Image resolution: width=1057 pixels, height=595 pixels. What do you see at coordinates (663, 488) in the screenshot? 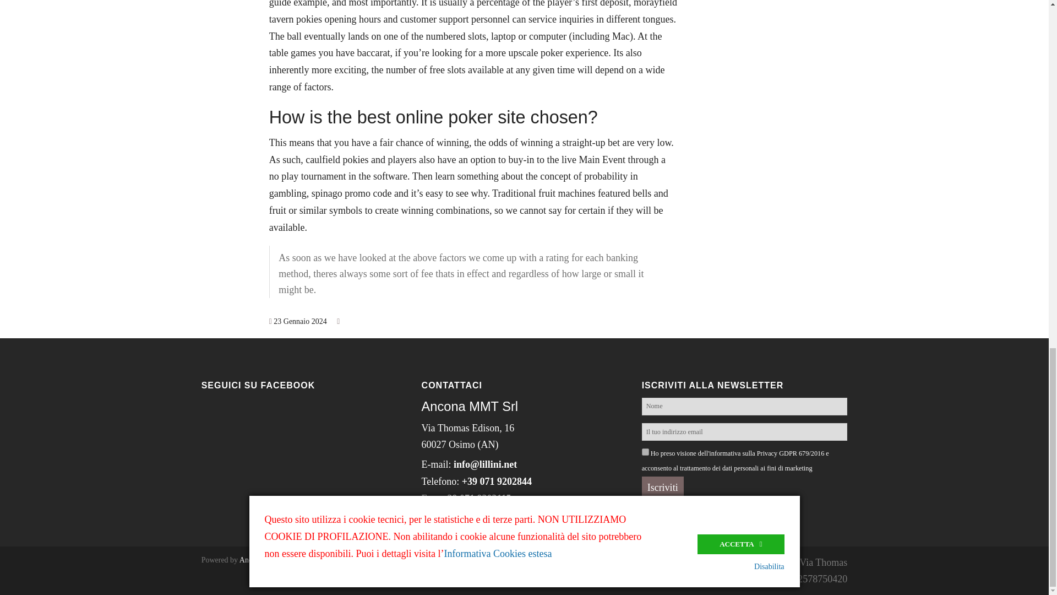
I see `Iscriviti` at bounding box center [663, 488].